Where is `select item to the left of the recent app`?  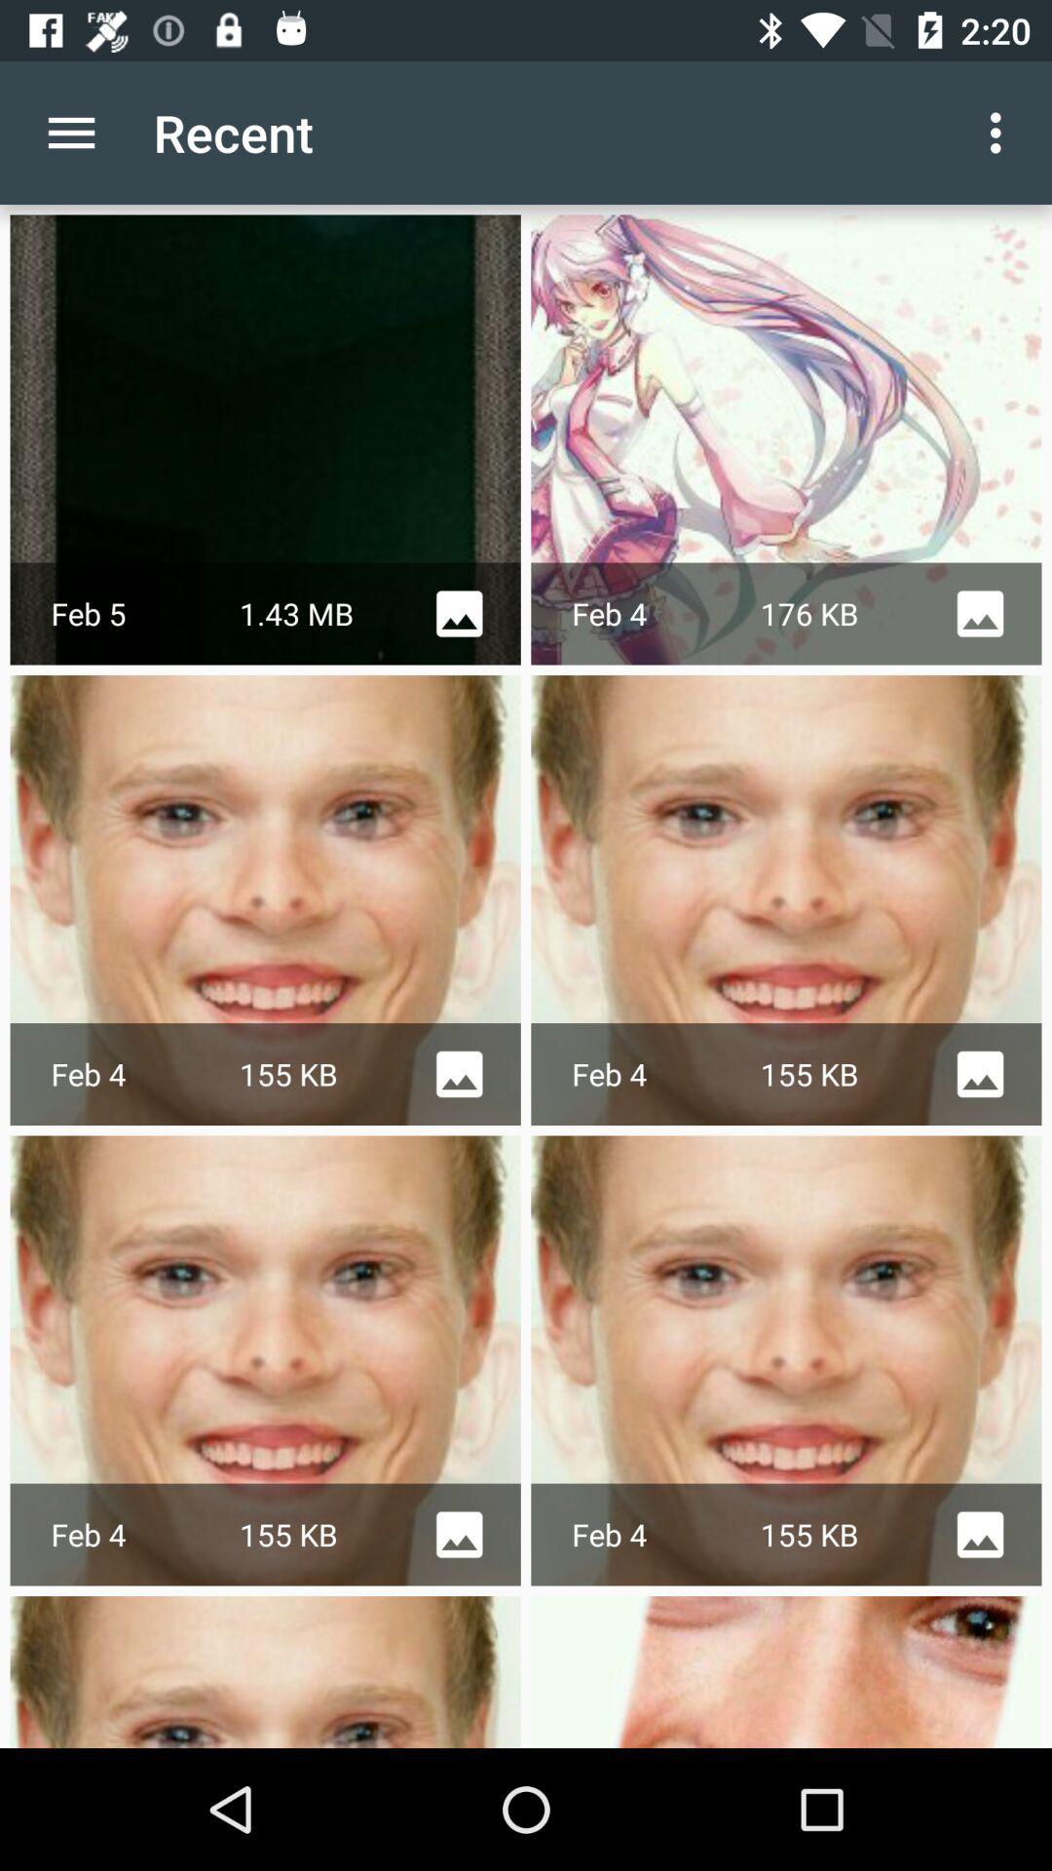
select item to the left of the recent app is located at coordinates (71, 133).